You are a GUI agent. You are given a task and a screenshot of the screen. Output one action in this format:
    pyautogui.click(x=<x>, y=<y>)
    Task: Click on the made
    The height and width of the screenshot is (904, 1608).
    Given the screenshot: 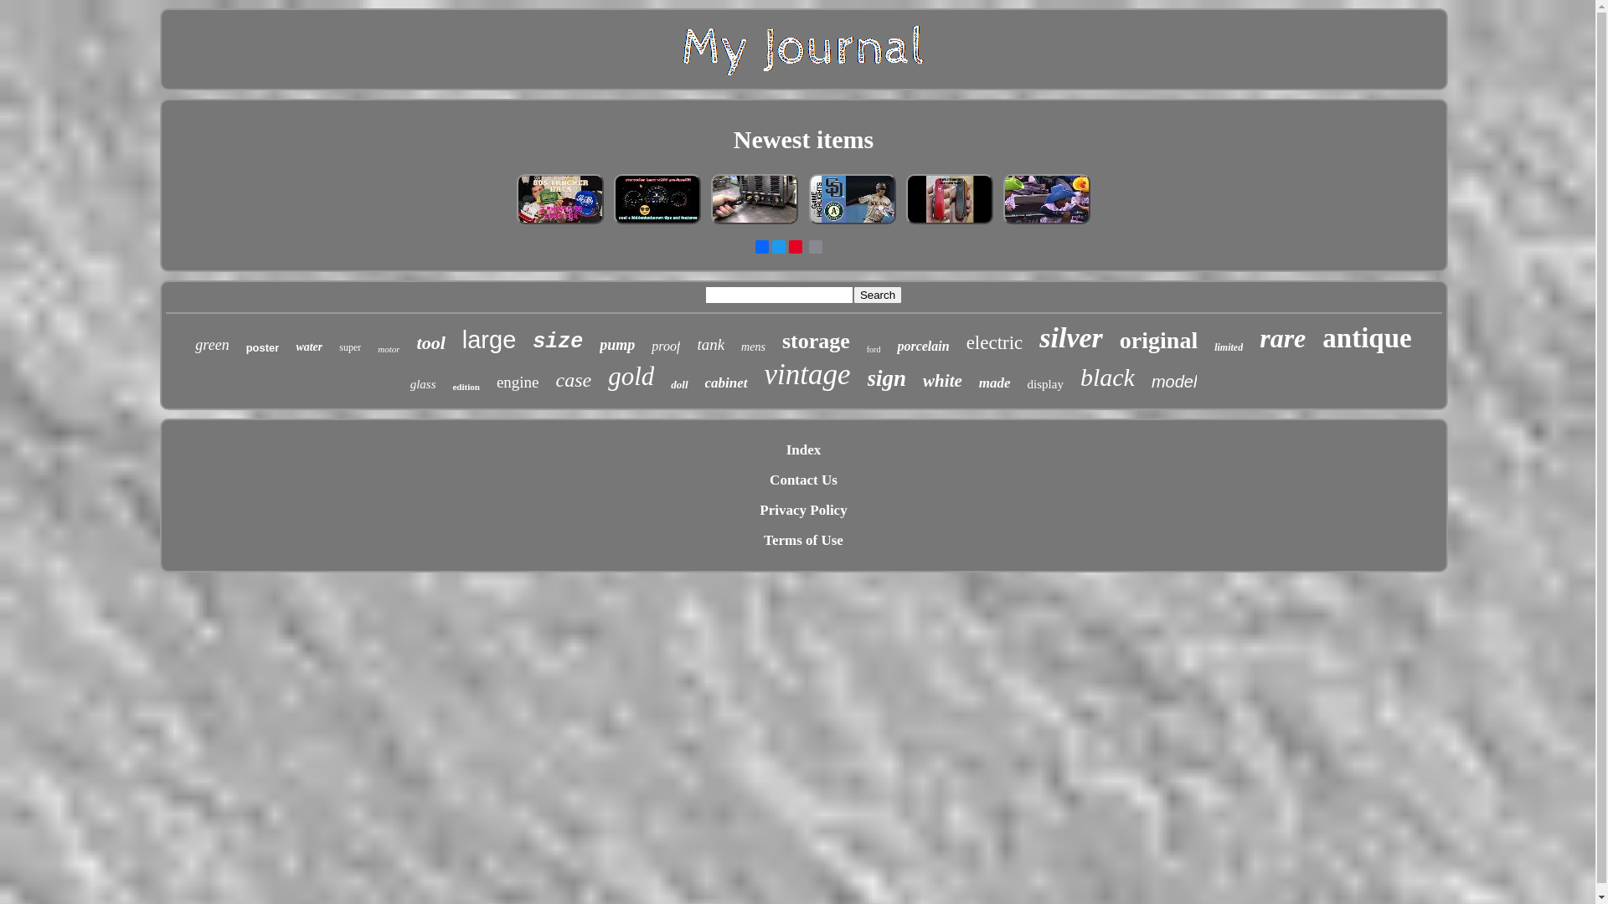 What is the action you would take?
    pyautogui.click(x=995, y=383)
    